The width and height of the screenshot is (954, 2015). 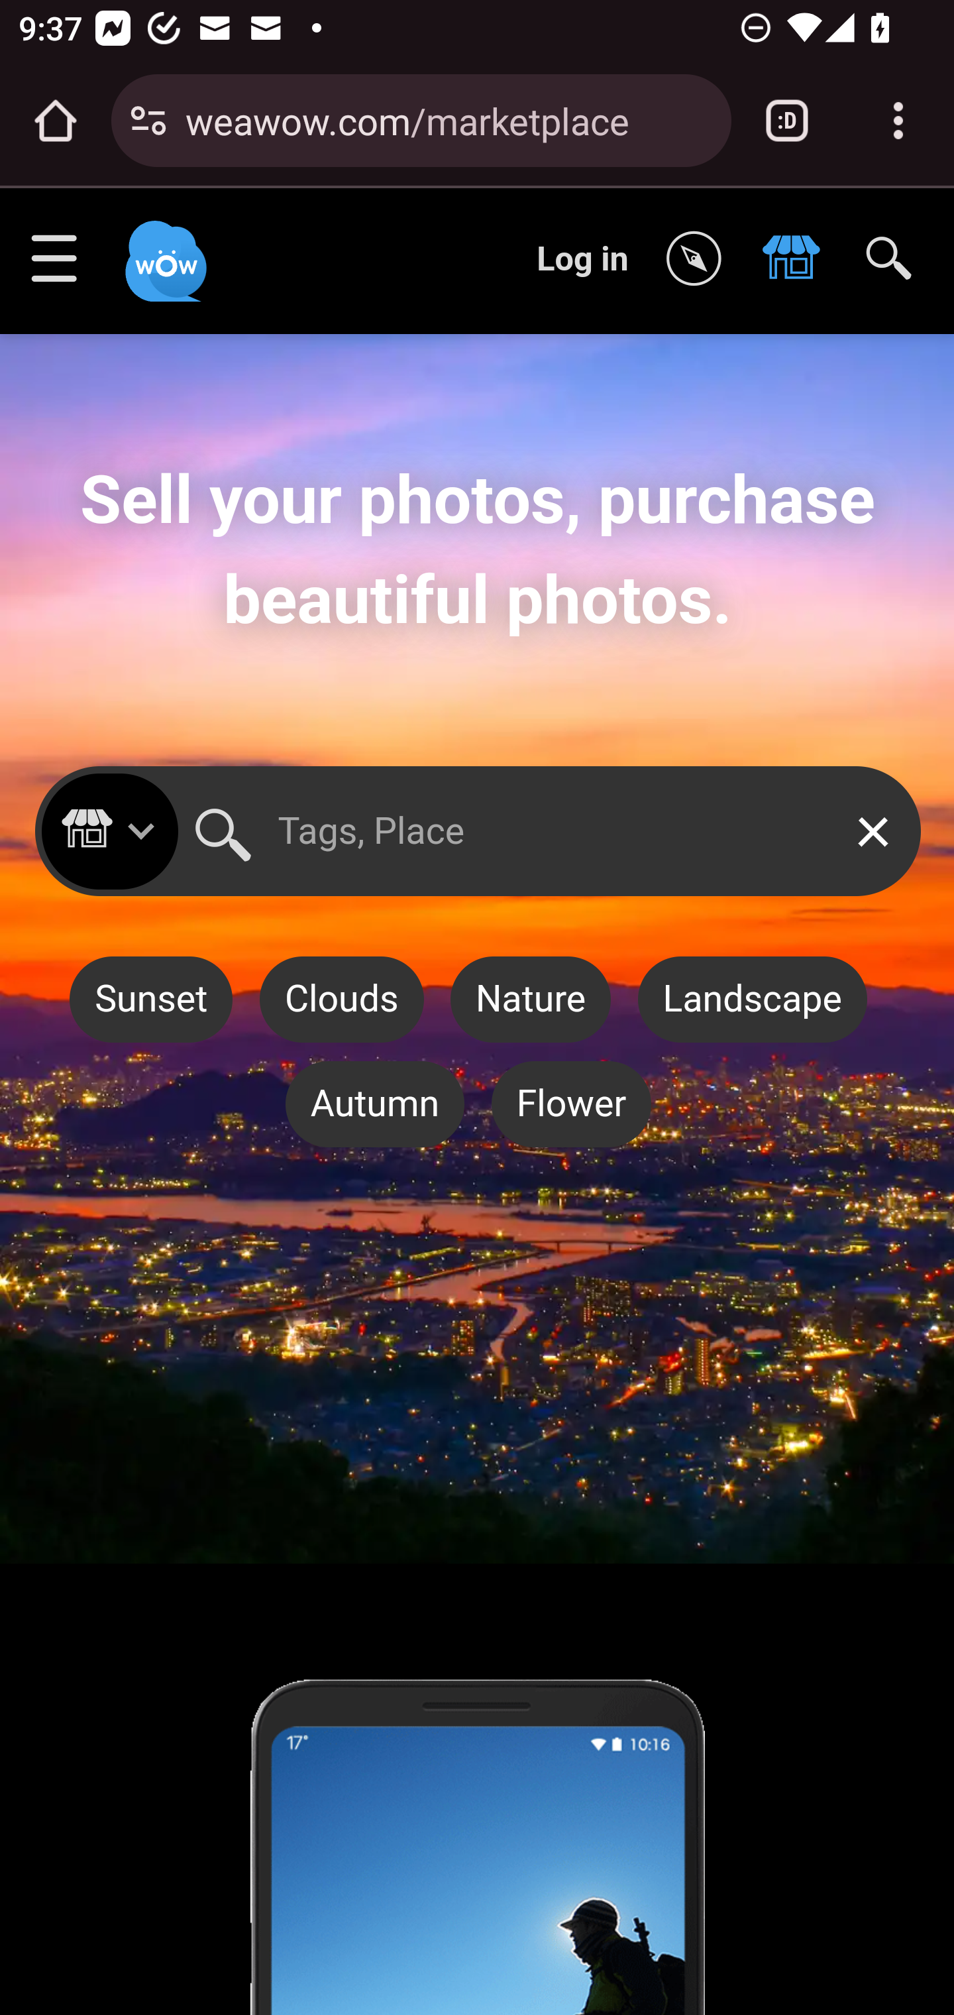 I want to click on Autumn, so click(x=374, y=1104).